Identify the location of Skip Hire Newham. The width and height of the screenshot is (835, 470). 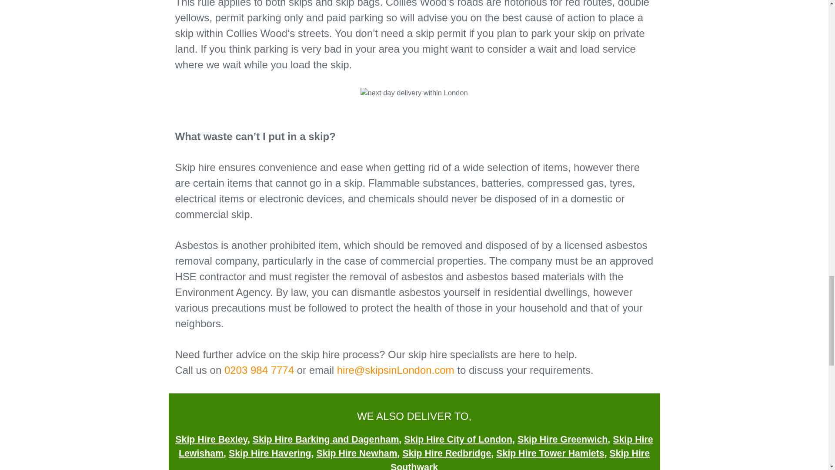
(357, 453).